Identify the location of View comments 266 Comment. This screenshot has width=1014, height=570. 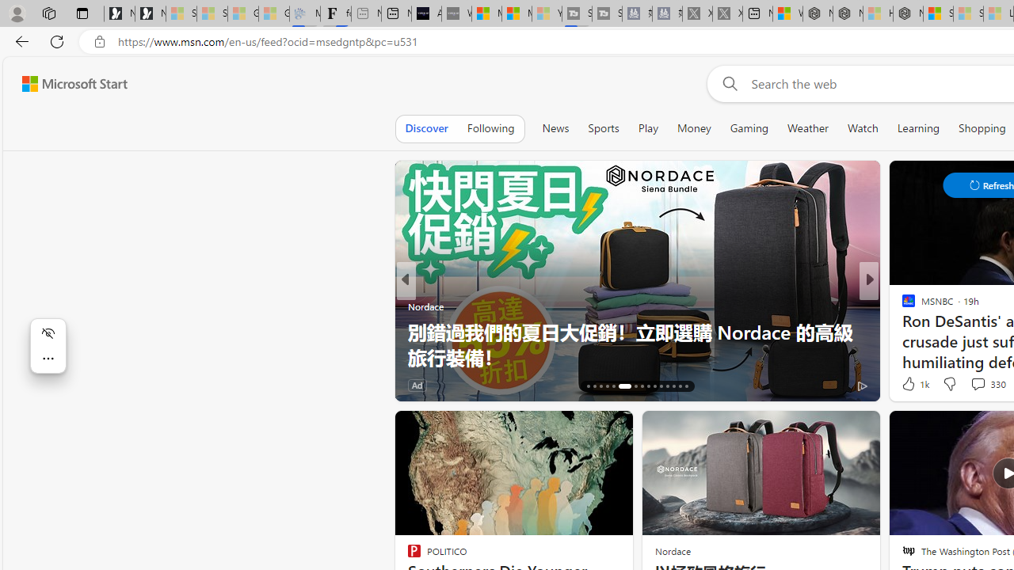
(978, 385).